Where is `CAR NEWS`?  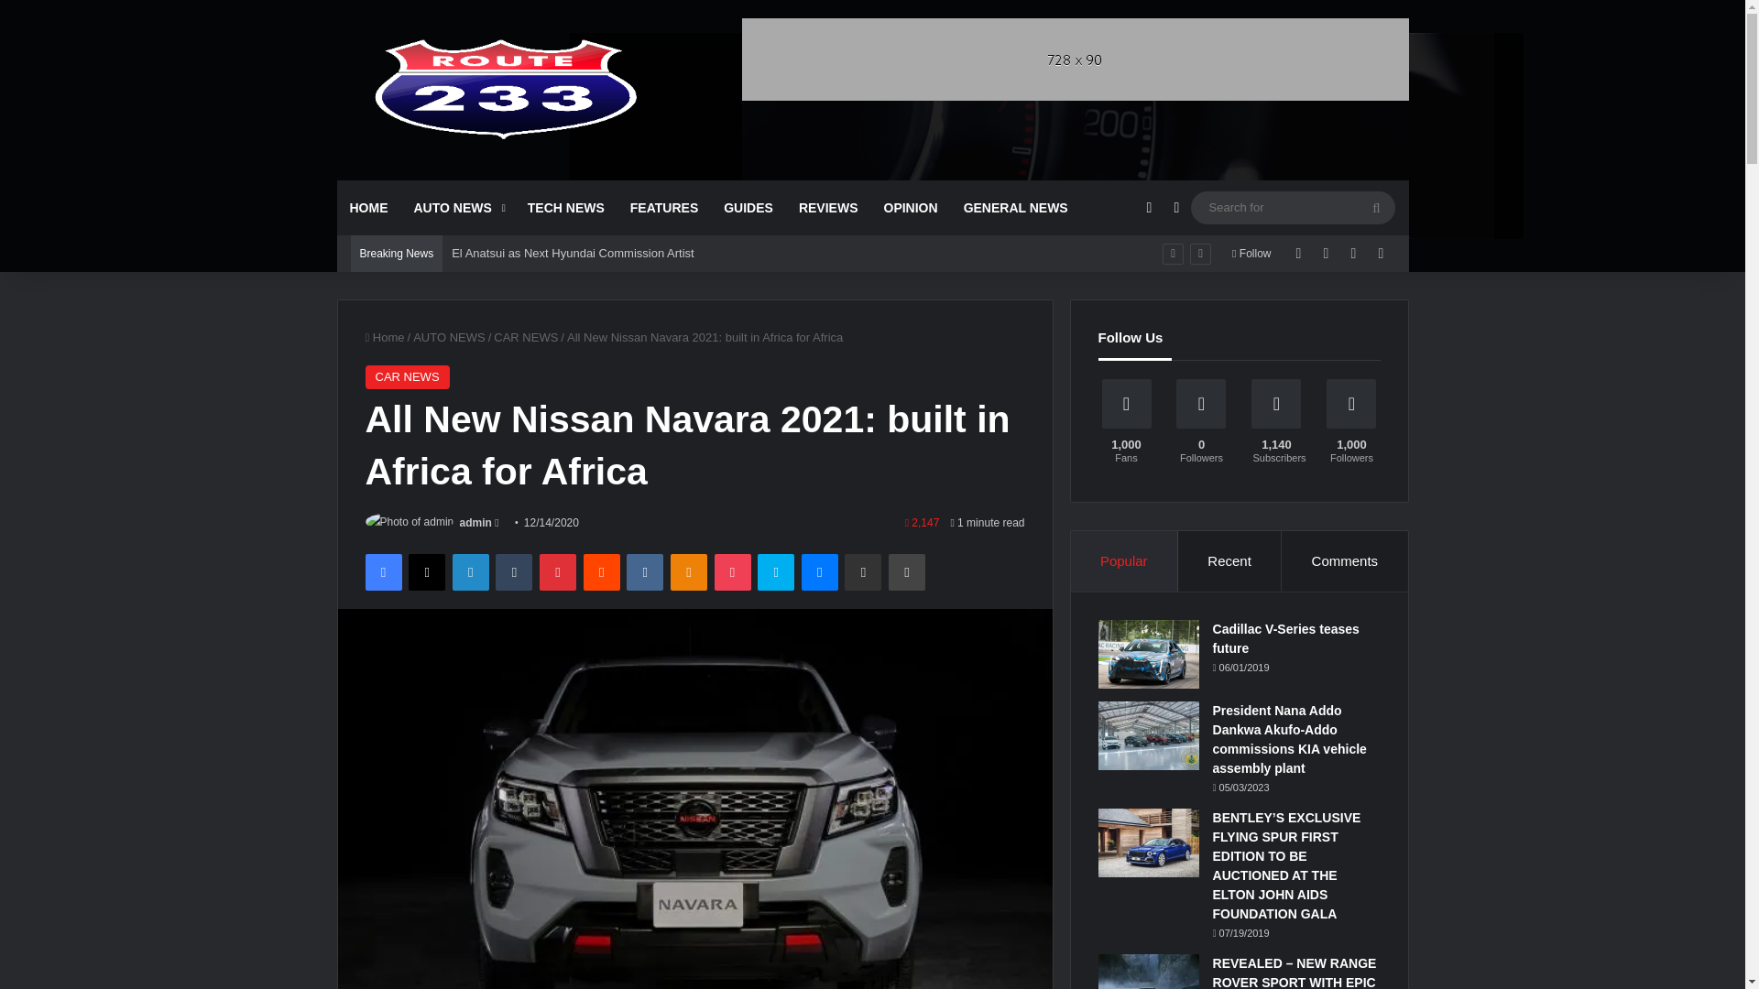 CAR NEWS is located at coordinates (406, 377).